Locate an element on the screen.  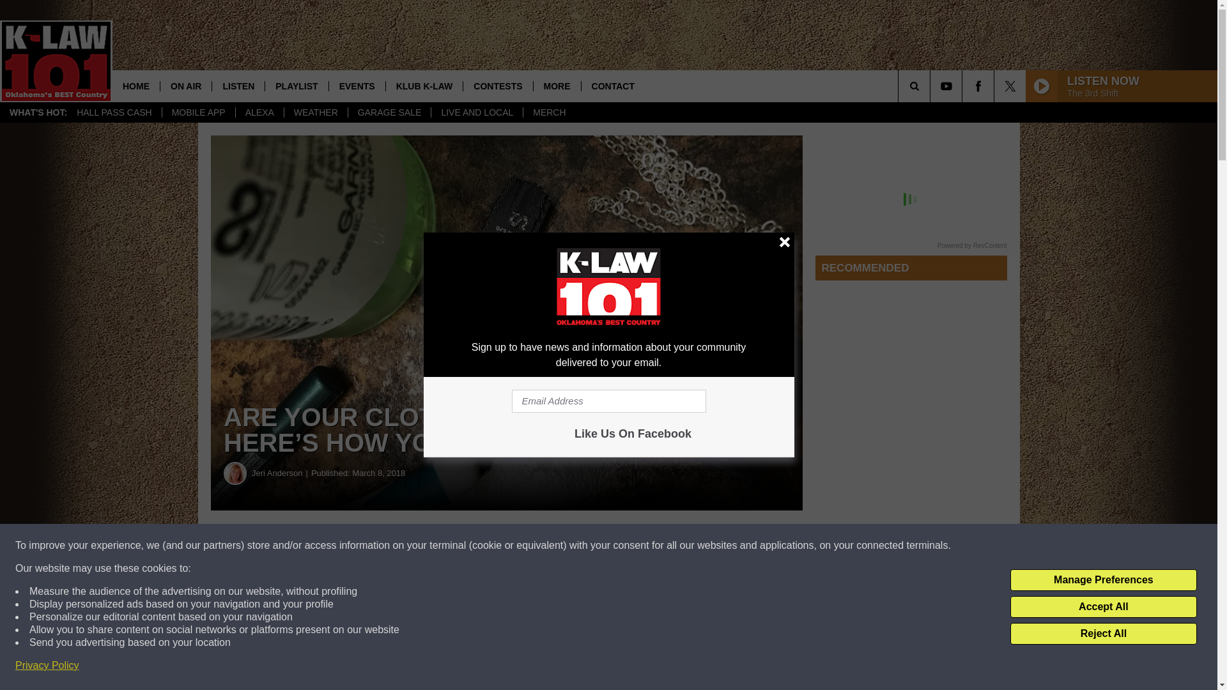
LISTEN is located at coordinates (238, 86).